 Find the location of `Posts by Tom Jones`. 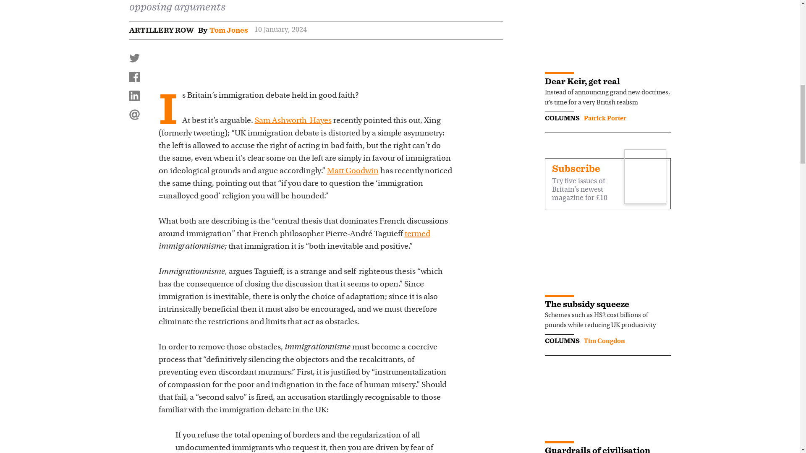

Posts by Tom Jones is located at coordinates (228, 30).